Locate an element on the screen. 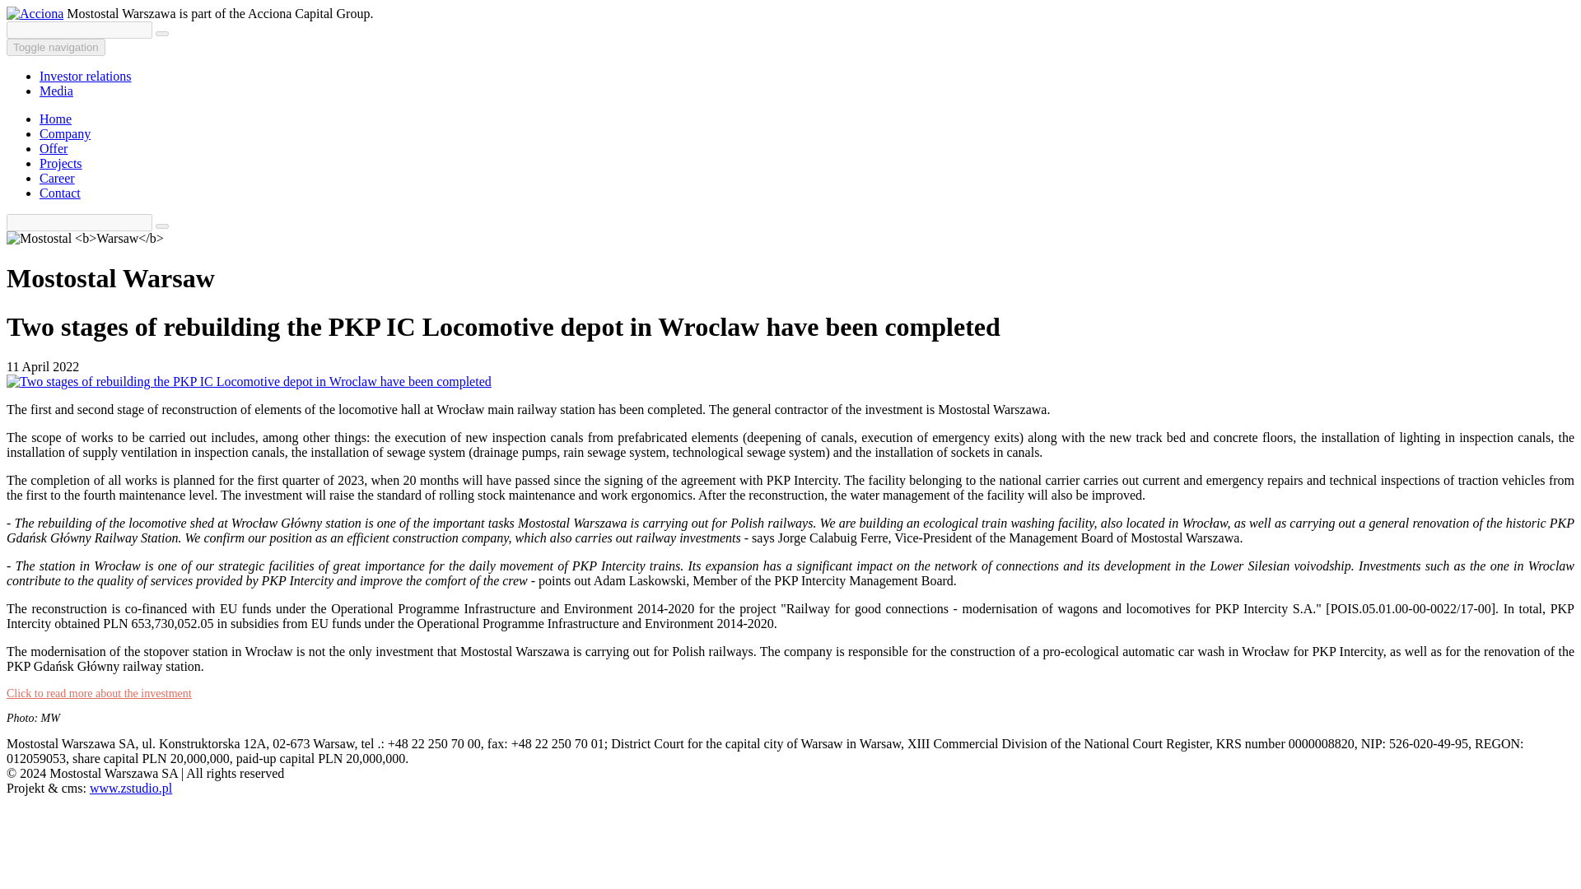  Career is located at coordinates (57, 178).